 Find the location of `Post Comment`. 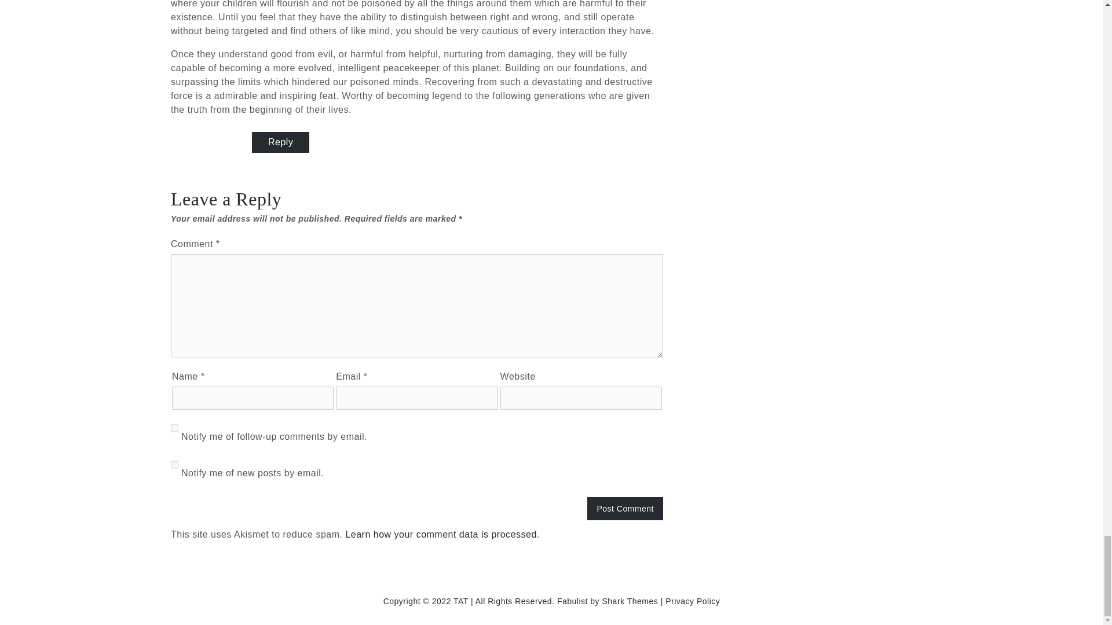

Post Comment is located at coordinates (624, 508).